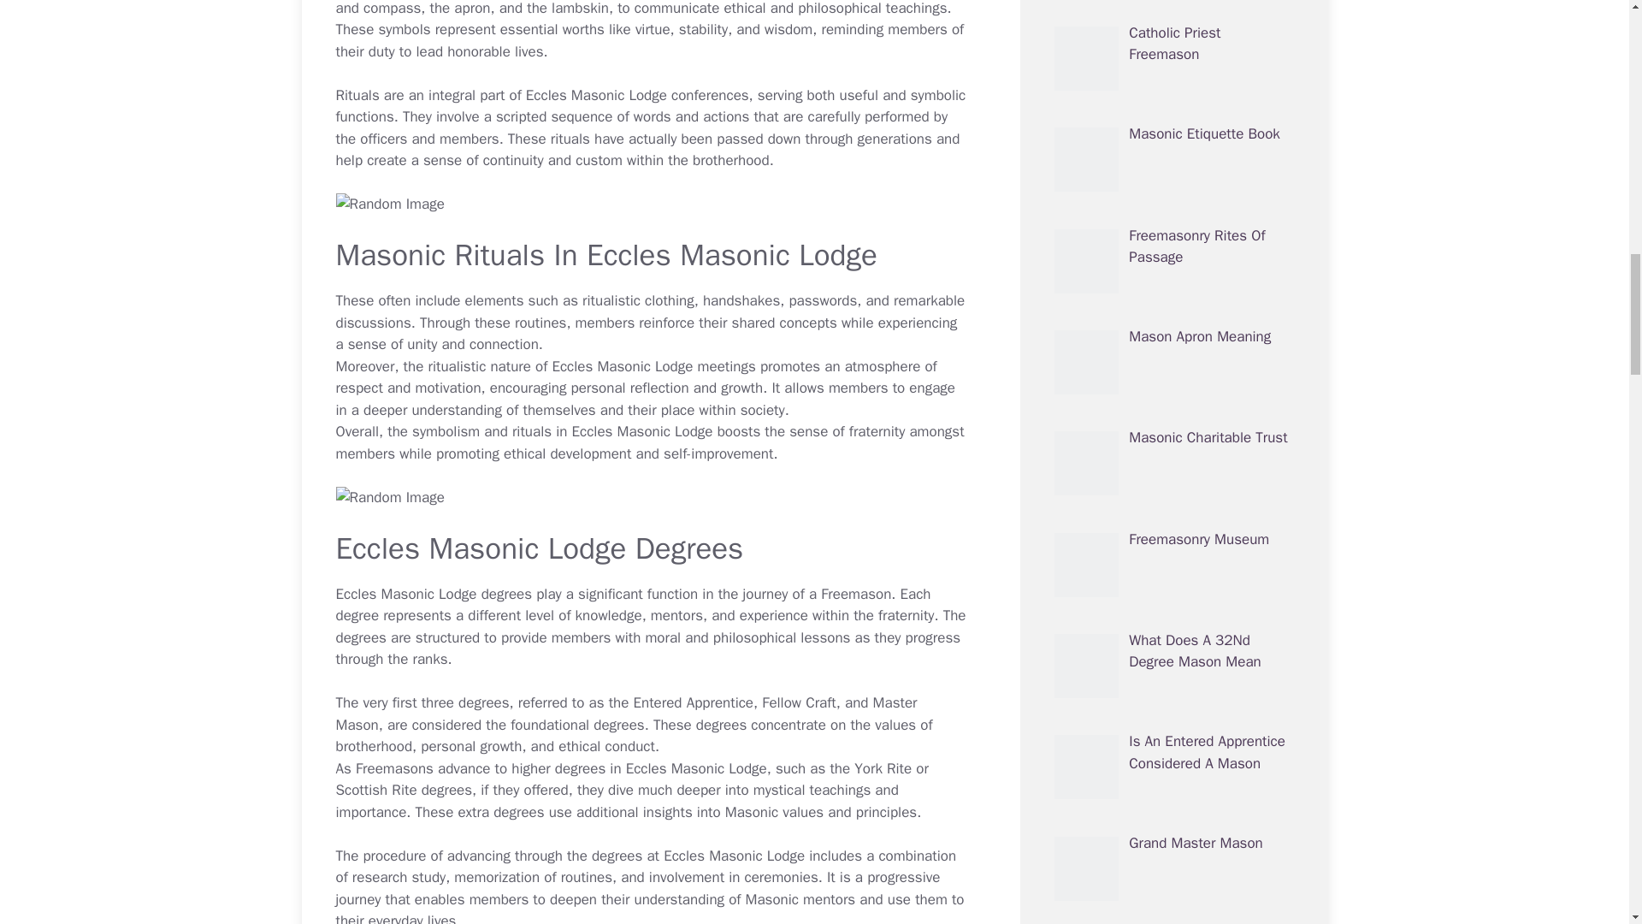  I want to click on 32 Degree Masonic Consistory, so click(1191, 305).